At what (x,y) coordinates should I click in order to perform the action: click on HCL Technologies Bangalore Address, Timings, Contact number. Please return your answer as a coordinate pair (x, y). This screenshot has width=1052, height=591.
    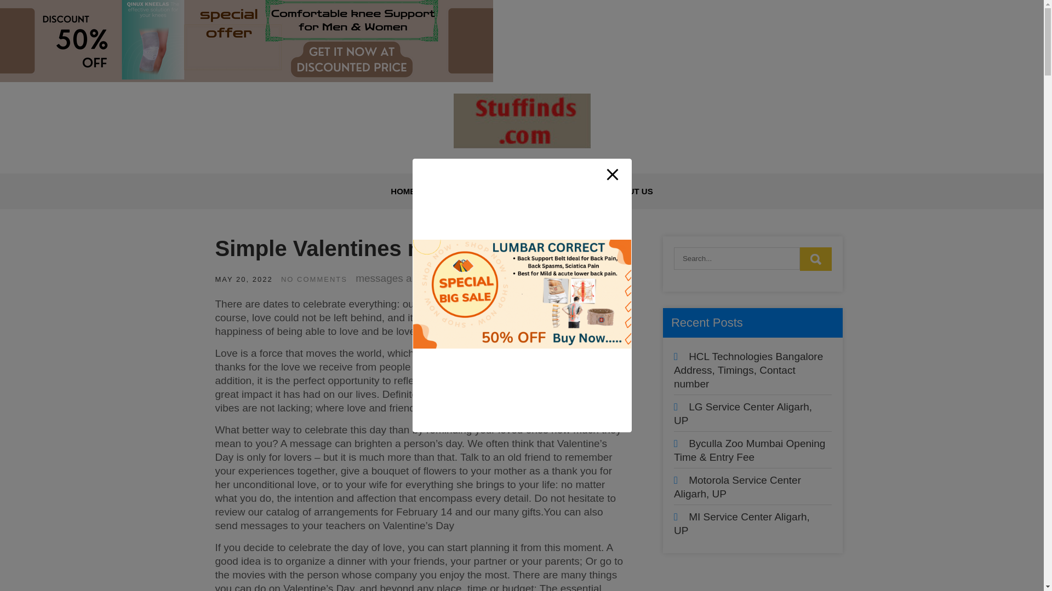
    Looking at the image, I should click on (748, 370).